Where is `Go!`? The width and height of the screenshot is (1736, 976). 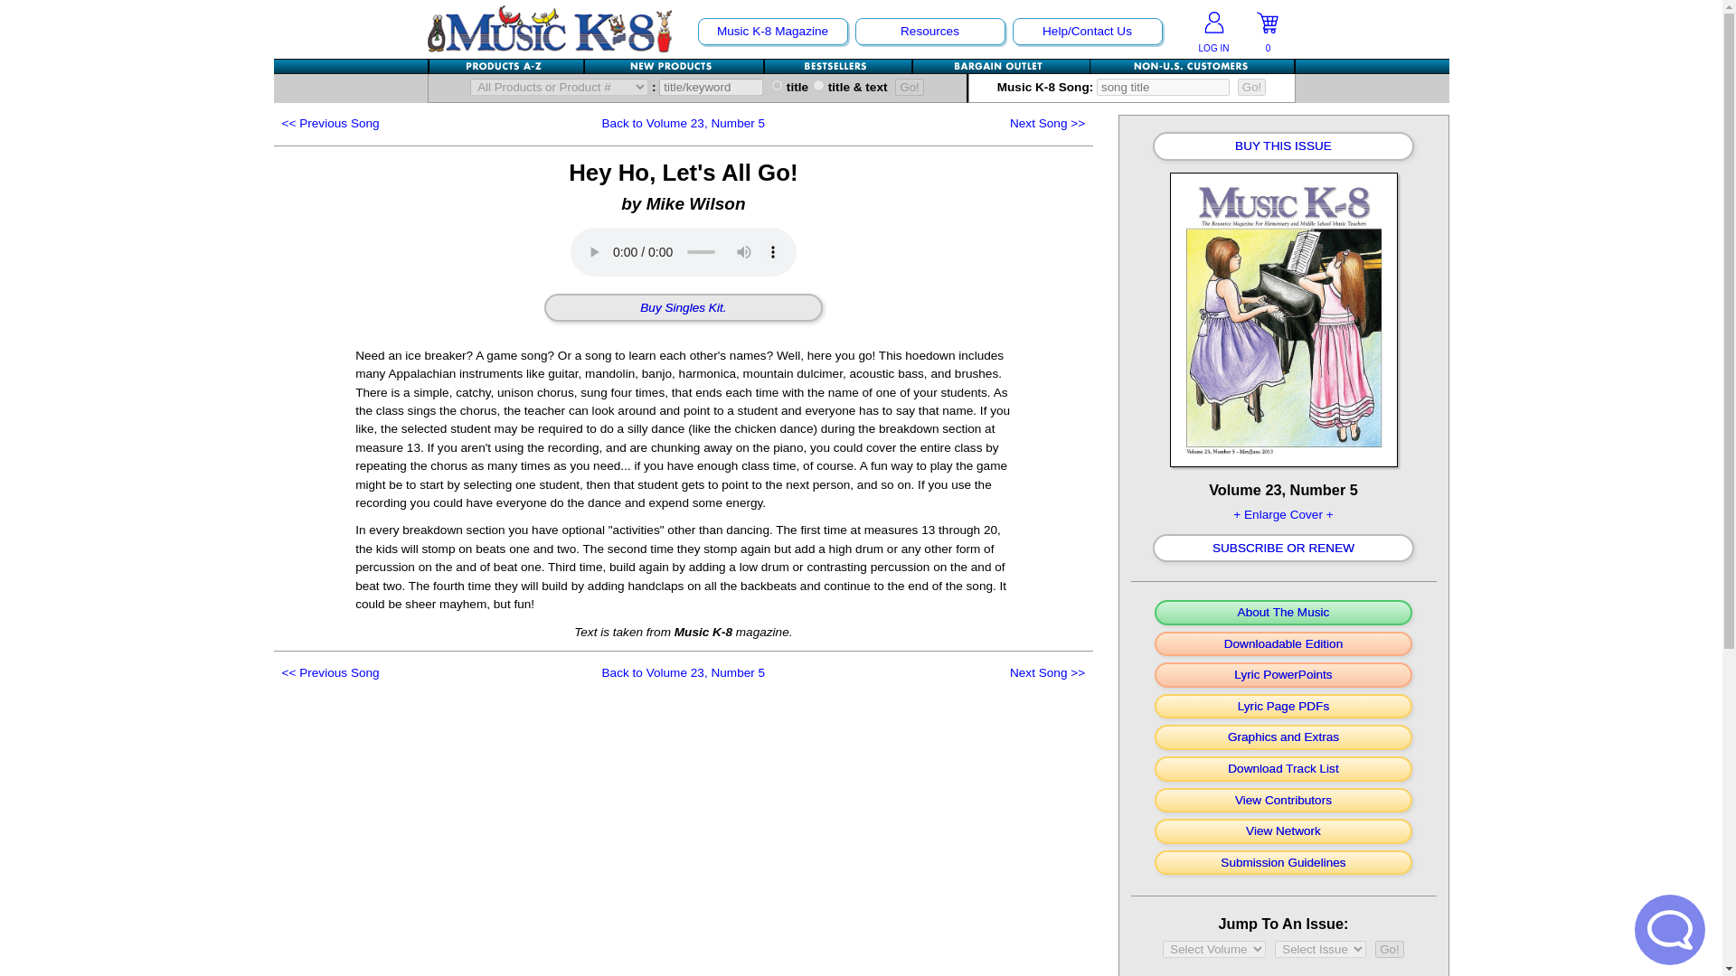
Go! is located at coordinates (1389, 949).